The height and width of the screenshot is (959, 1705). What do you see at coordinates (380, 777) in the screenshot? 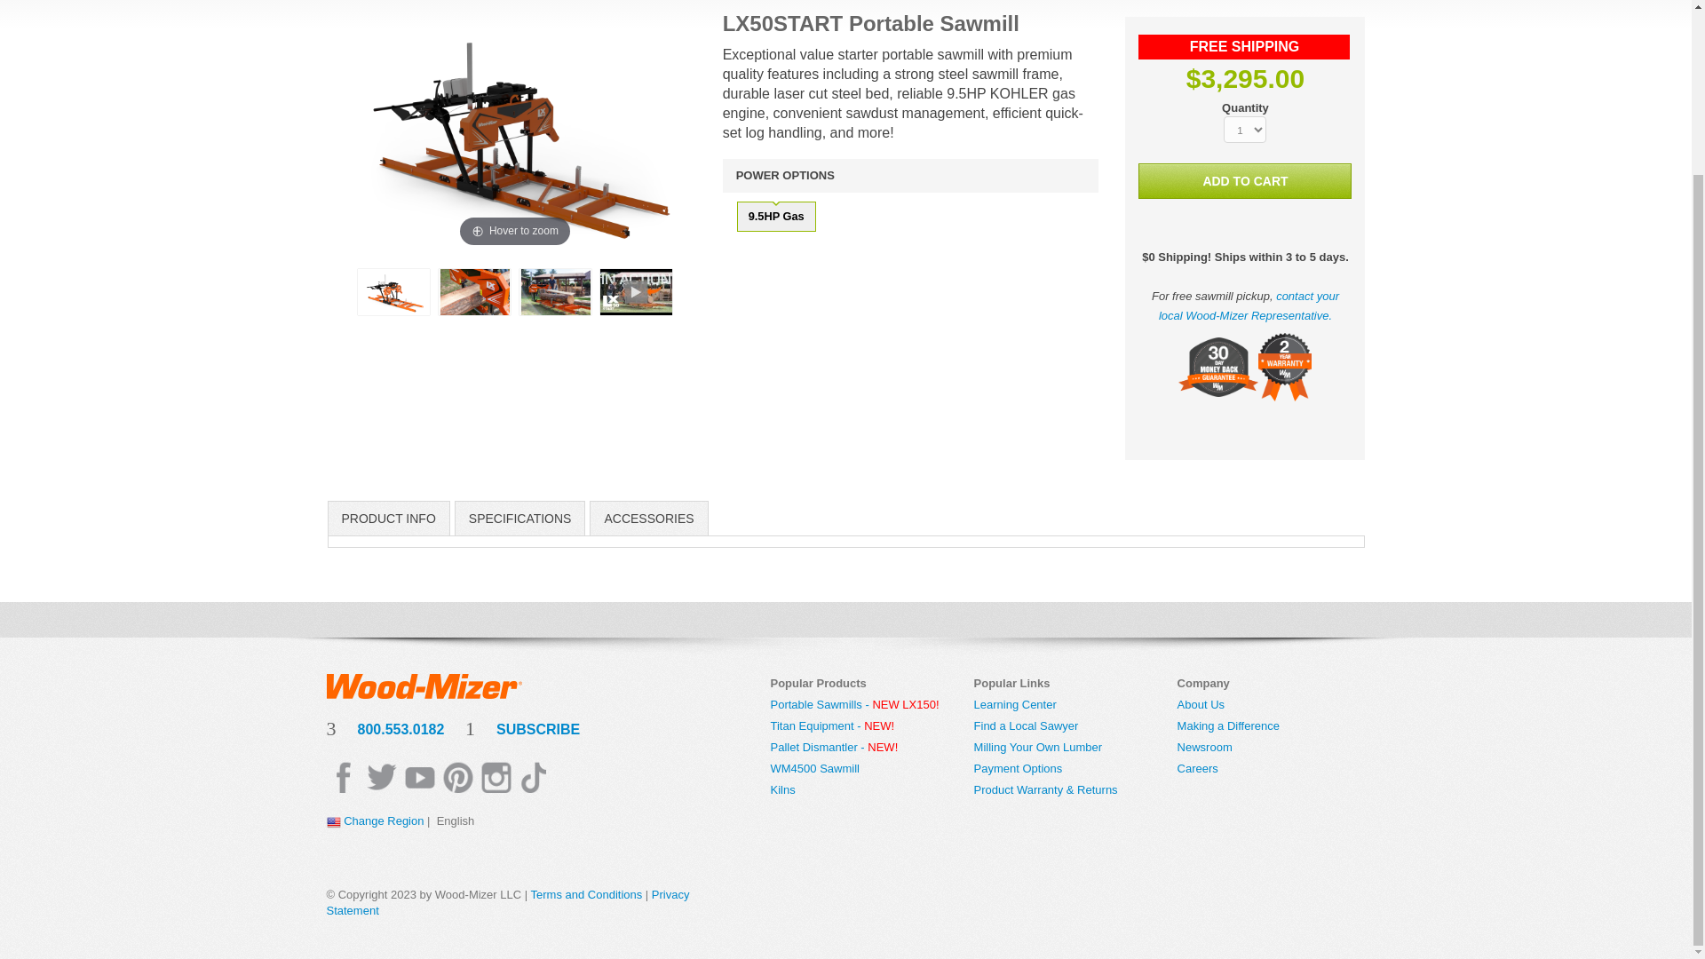
I see `Twitter` at bounding box center [380, 777].